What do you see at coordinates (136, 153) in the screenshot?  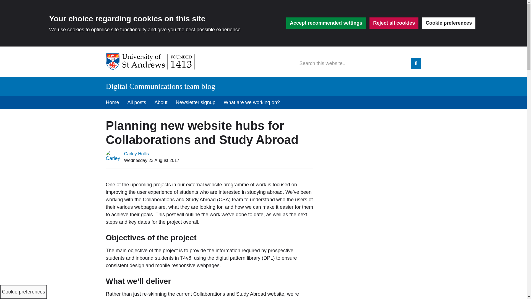 I see `Posts by Carley Hollis` at bounding box center [136, 153].